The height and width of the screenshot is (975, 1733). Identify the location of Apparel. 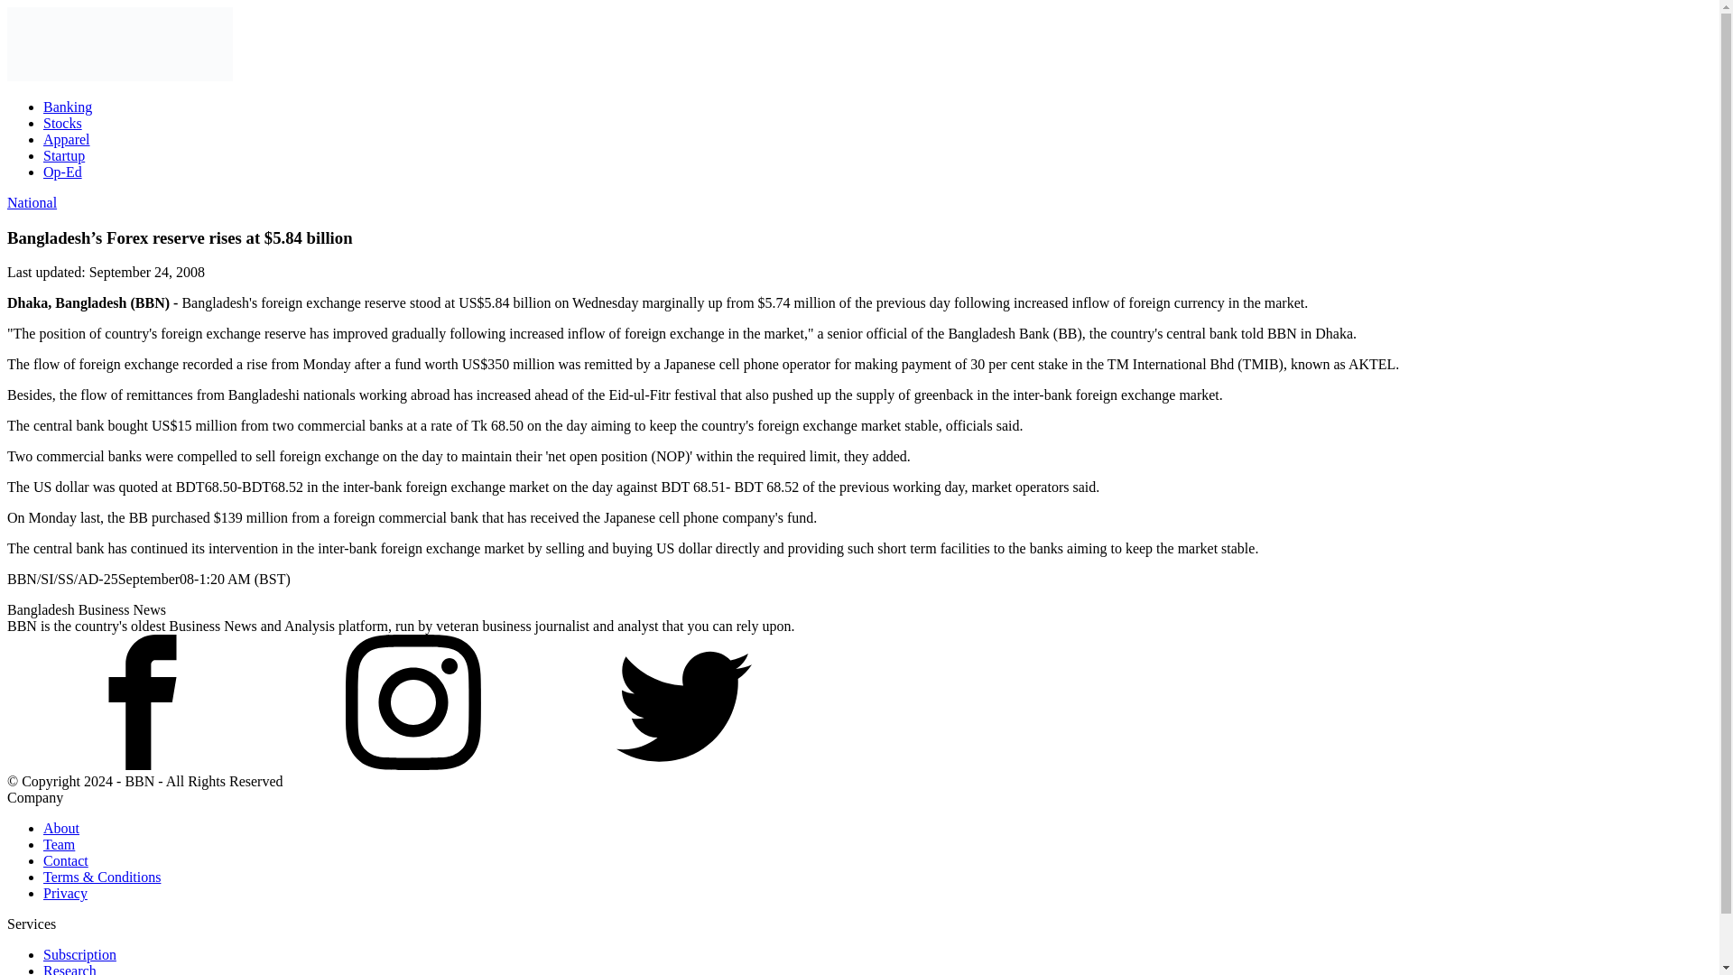
(67, 139).